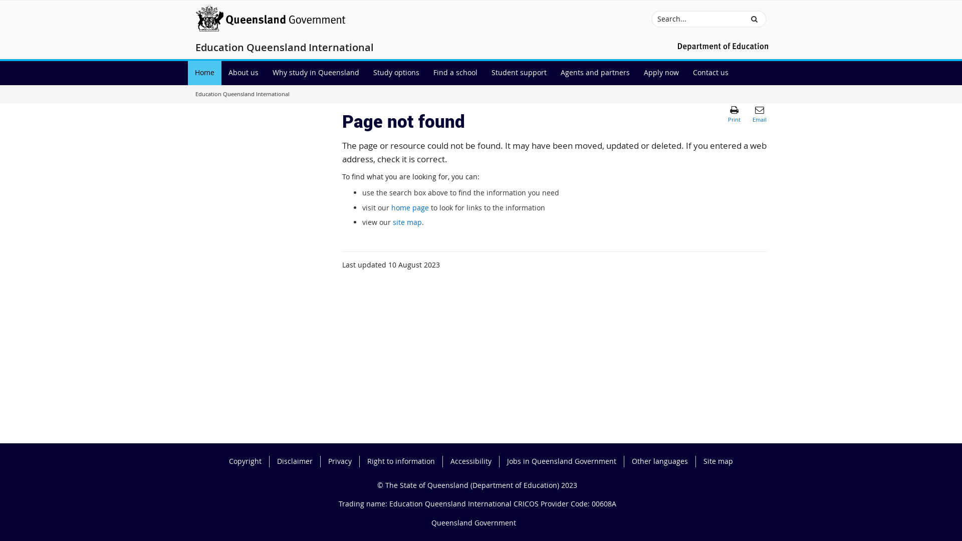 The height and width of the screenshot is (541, 962). Describe the element at coordinates (722, 46) in the screenshot. I see `Department of Education` at that location.